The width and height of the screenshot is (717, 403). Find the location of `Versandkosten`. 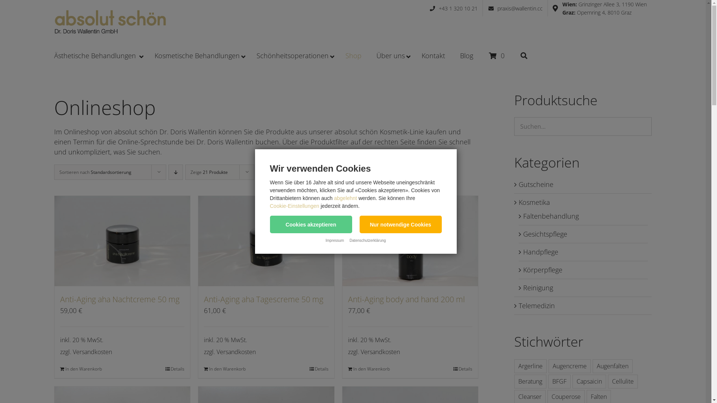

Versandkosten is located at coordinates (236, 352).